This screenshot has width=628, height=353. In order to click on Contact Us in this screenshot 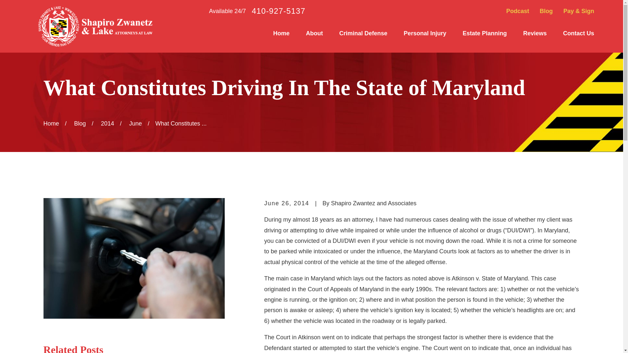, I will do `click(578, 33)`.